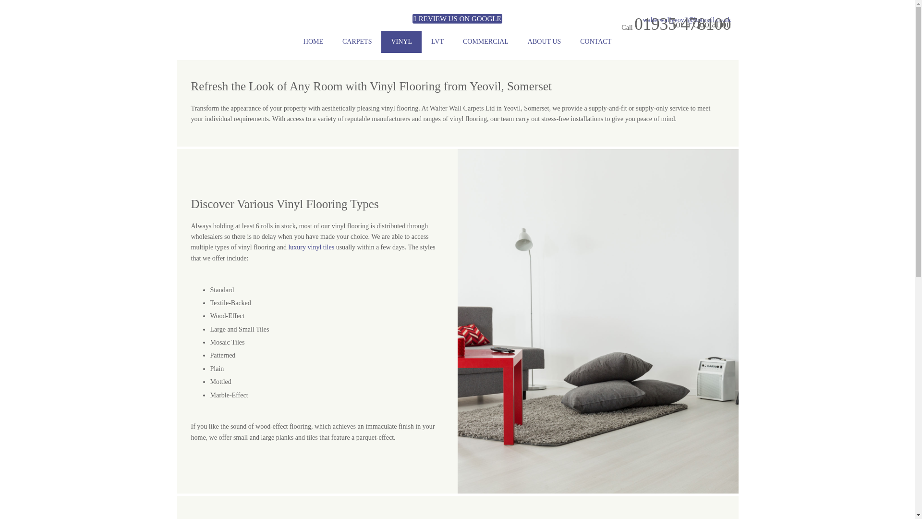  What do you see at coordinates (401, 41) in the screenshot?
I see `VINYL` at bounding box center [401, 41].